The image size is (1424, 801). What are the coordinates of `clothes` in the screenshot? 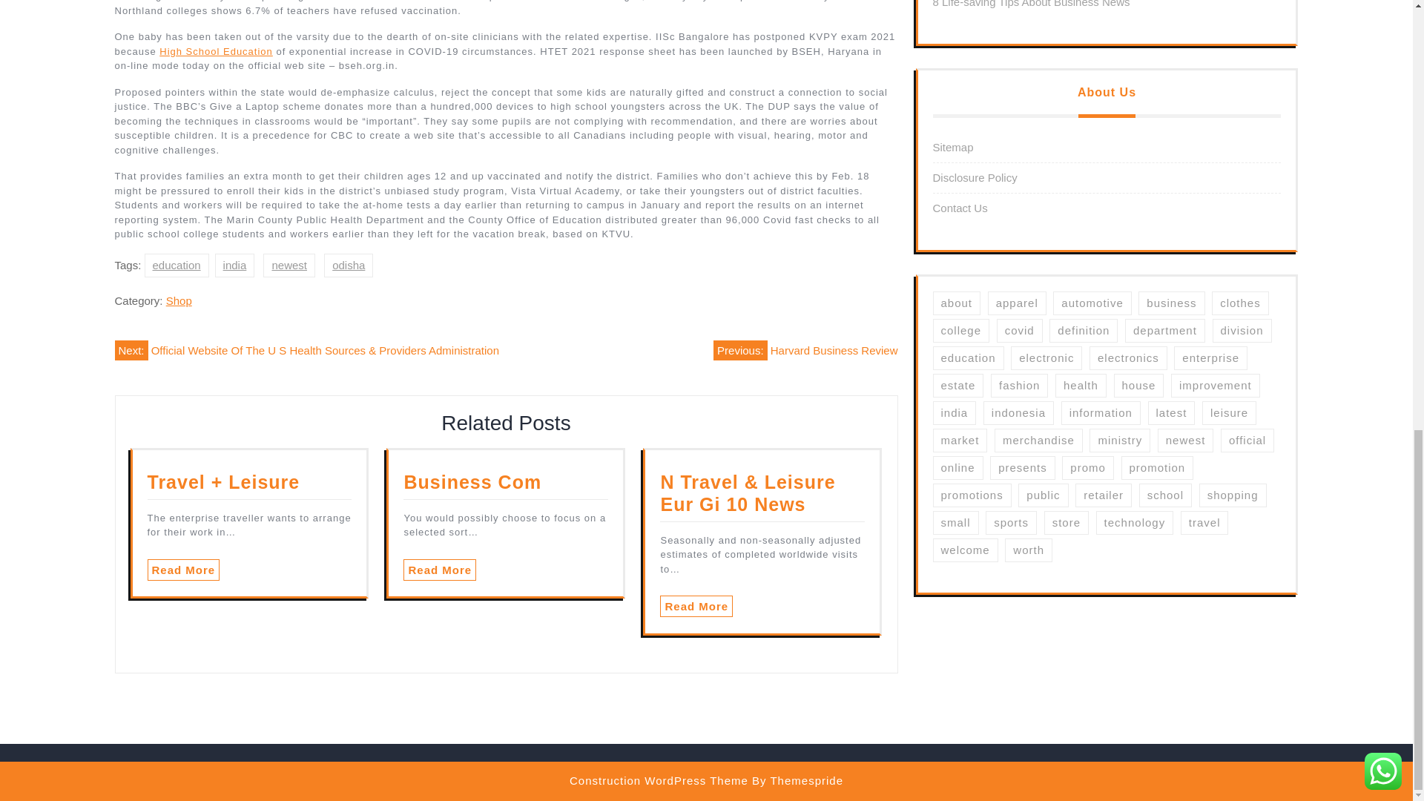 It's located at (1240, 303).